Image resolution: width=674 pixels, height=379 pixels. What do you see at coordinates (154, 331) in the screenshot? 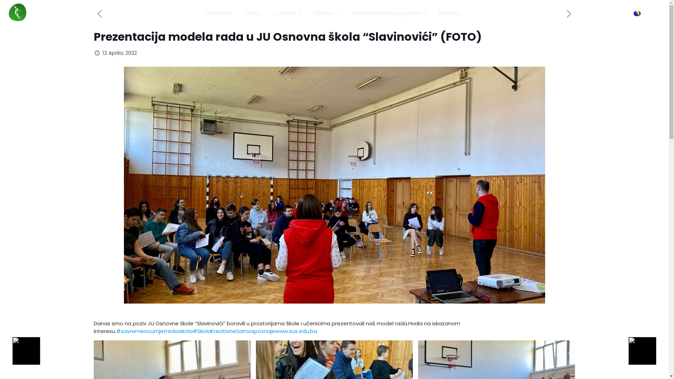
I see `#savremenoumjetnickaskola` at bounding box center [154, 331].